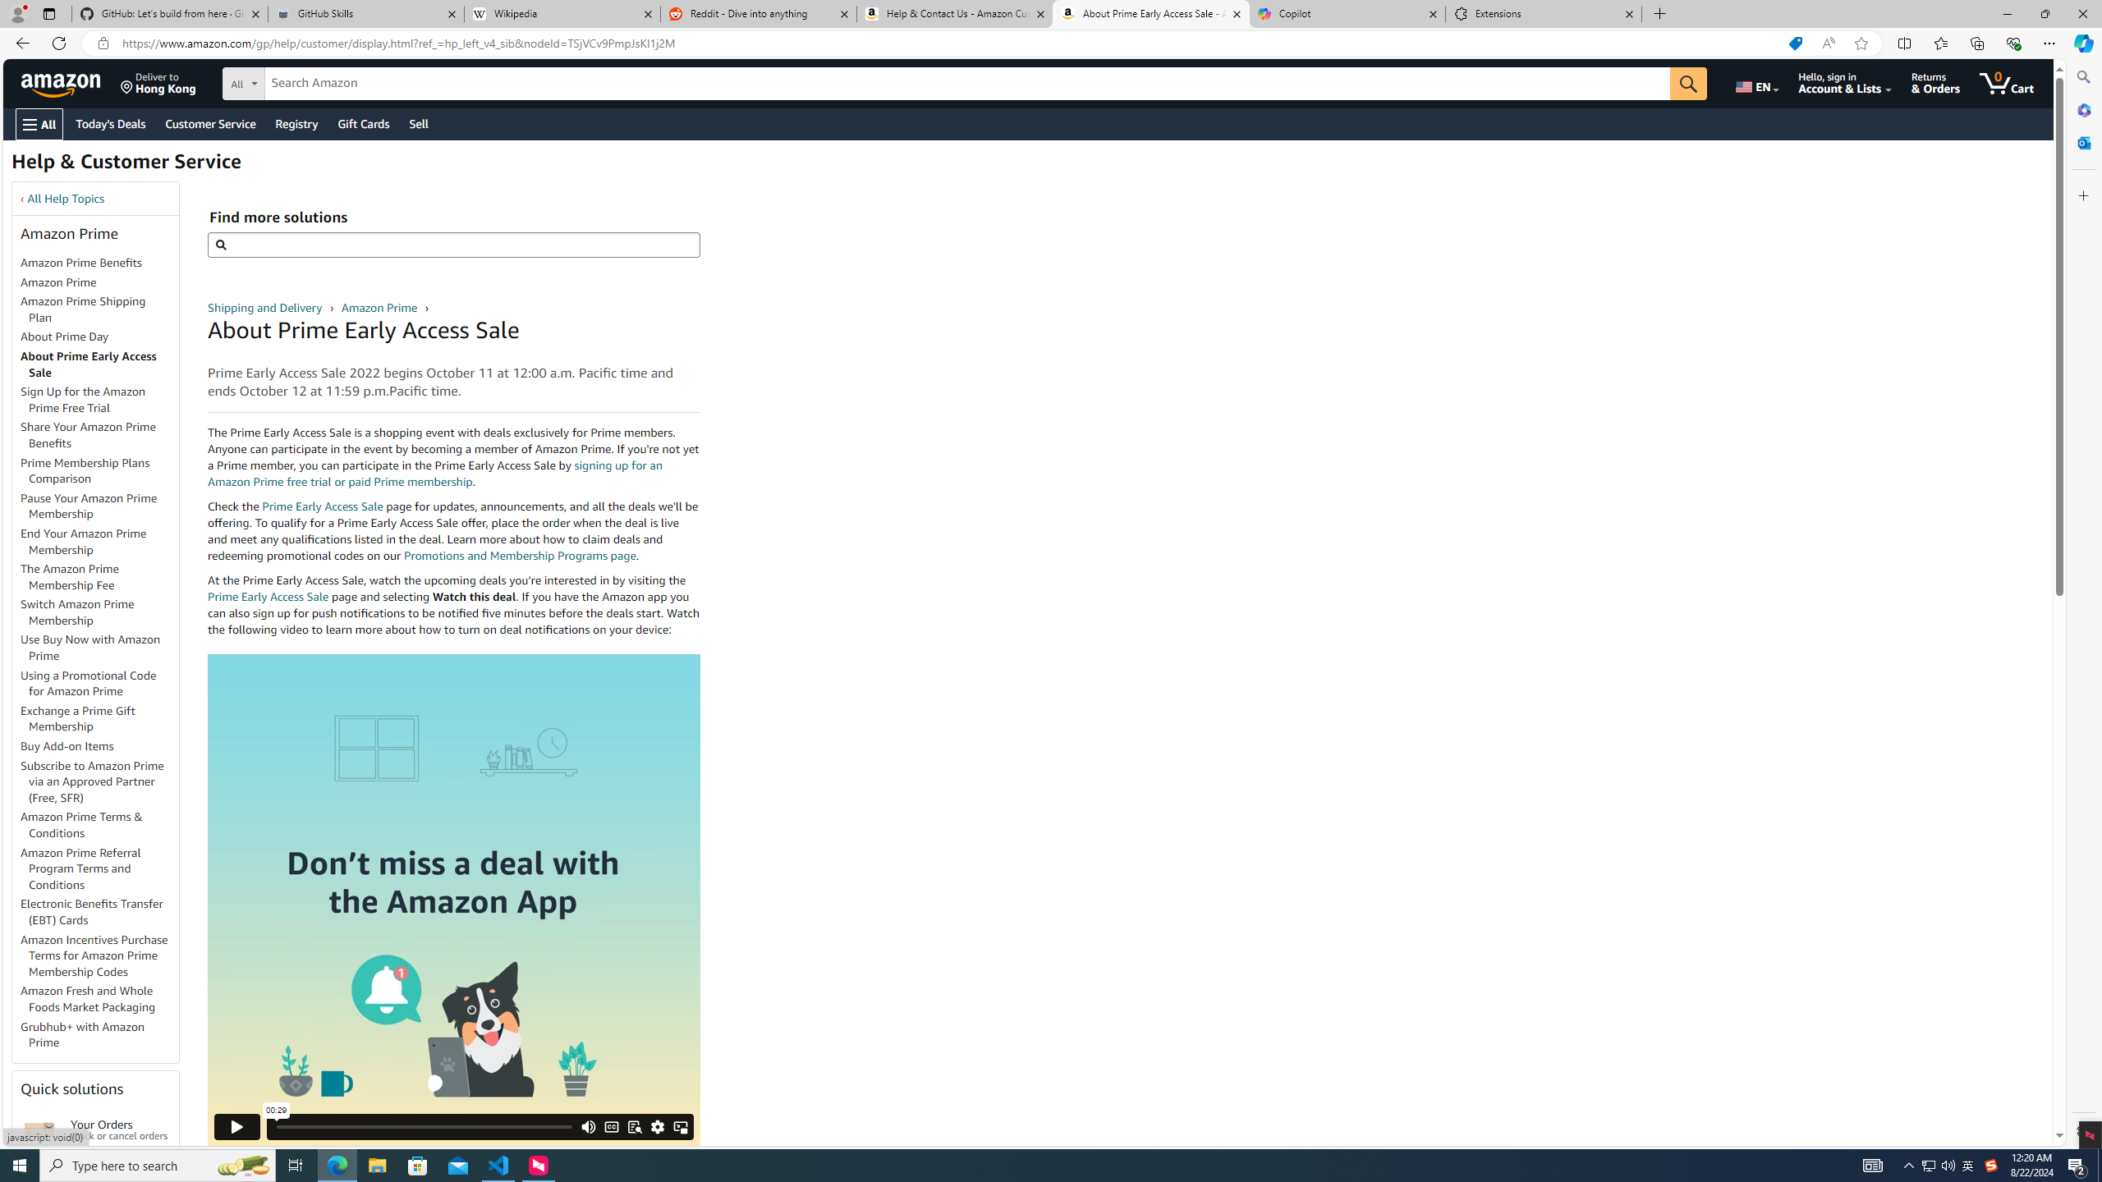  I want to click on Reddit - Dive into anything, so click(759, 14).